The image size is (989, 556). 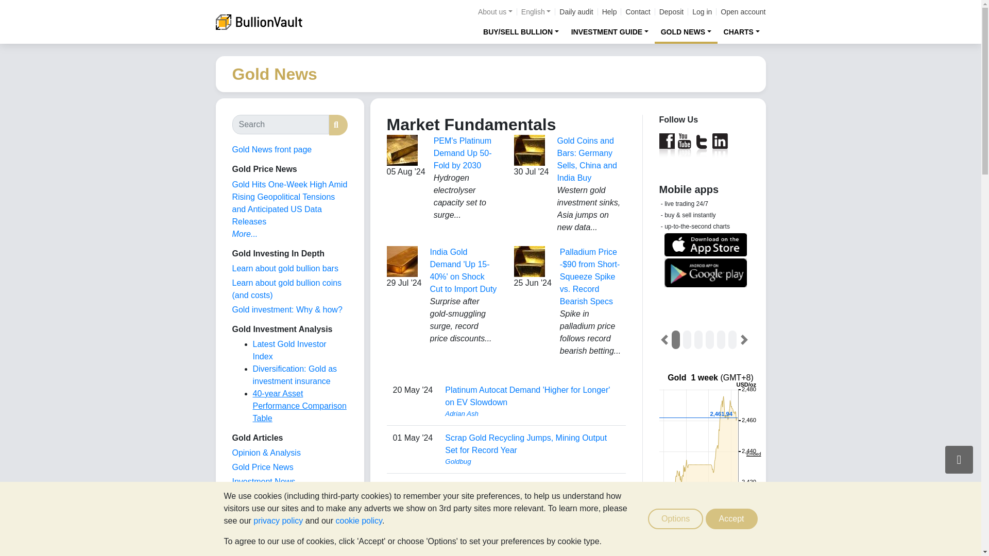 I want to click on English, so click(x=536, y=12).